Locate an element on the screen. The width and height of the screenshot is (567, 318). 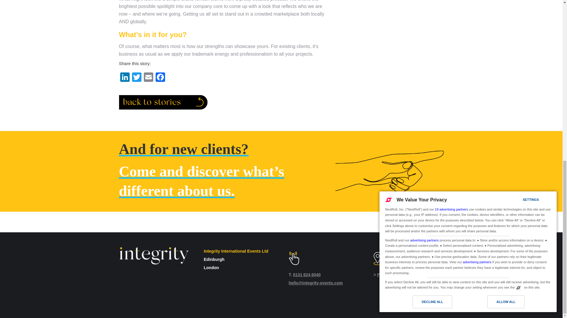
LinkedIn is located at coordinates (124, 78).